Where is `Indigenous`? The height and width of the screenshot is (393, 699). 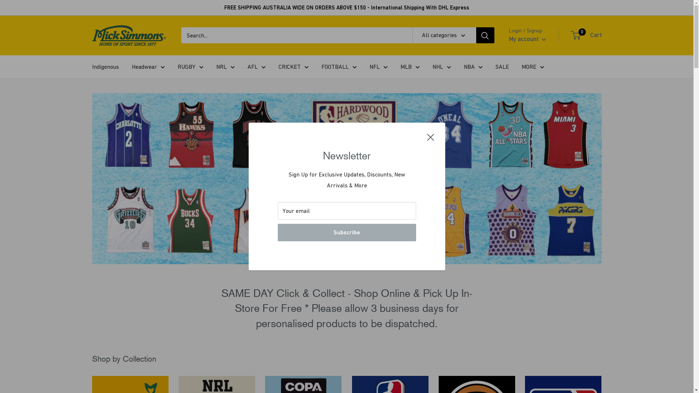 Indigenous is located at coordinates (105, 67).